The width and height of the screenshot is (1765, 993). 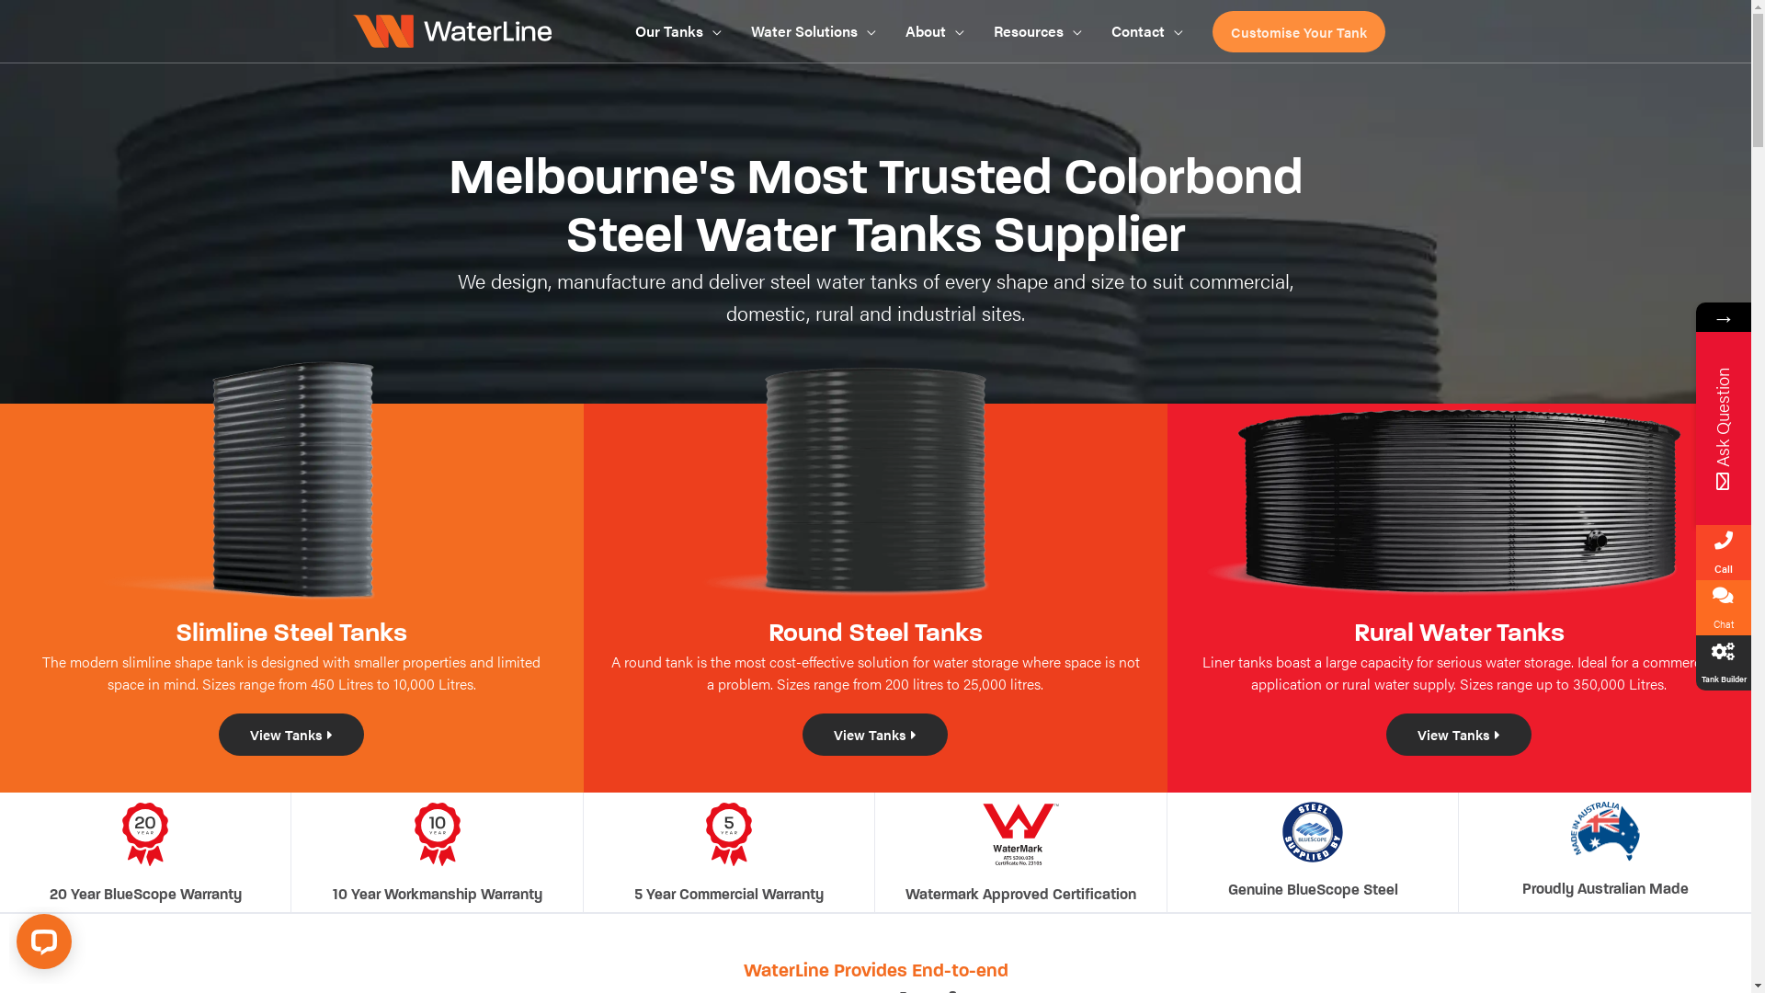 What do you see at coordinates (875, 633) in the screenshot?
I see `Round Steel Tanks` at bounding box center [875, 633].